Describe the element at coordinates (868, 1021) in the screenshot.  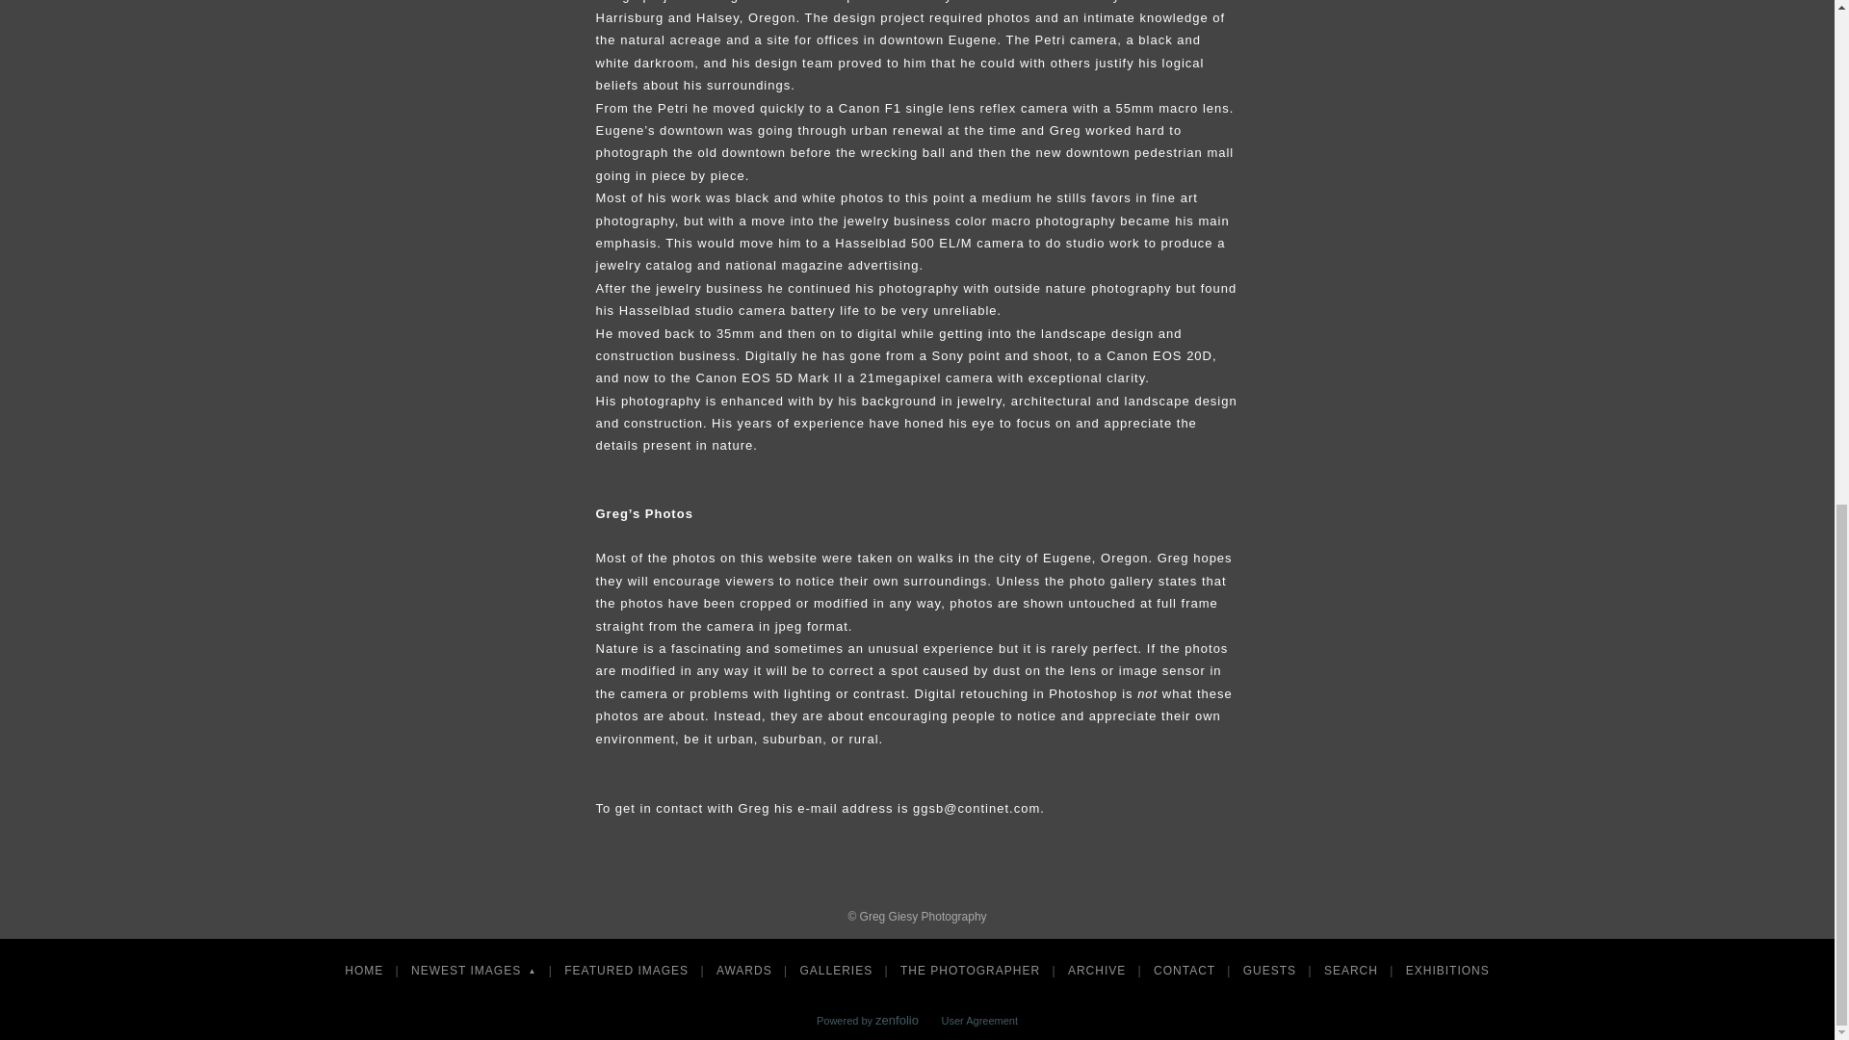
I see `Powered by zenfolio` at that location.